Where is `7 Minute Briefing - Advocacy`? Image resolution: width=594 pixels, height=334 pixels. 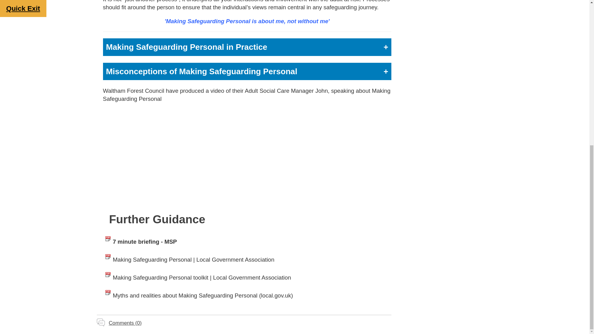
7 Minute Briefing - Advocacy is located at coordinates (108, 260).